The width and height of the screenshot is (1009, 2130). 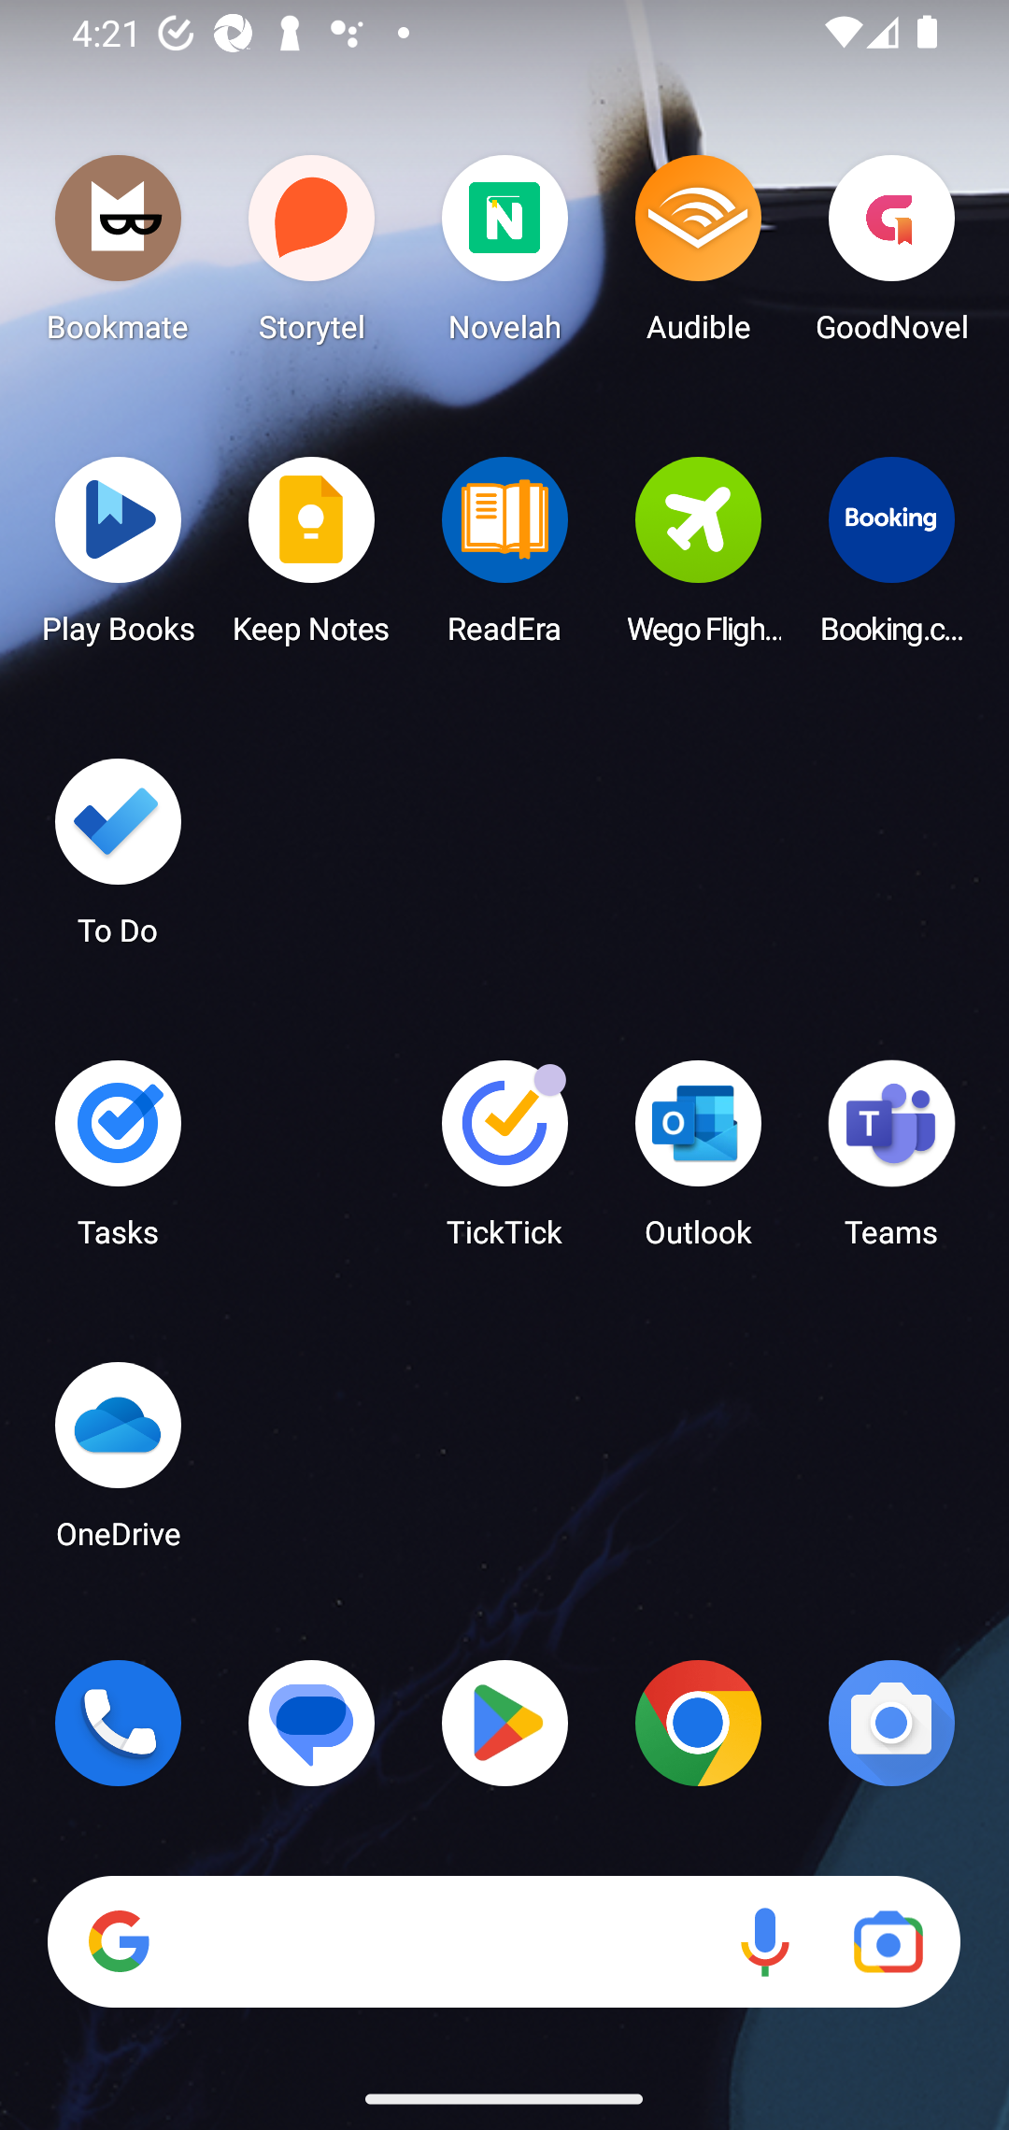 What do you see at coordinates (312, 558) in the screenshot?
I see `Keep Notes` at bounding box center [312, 558].